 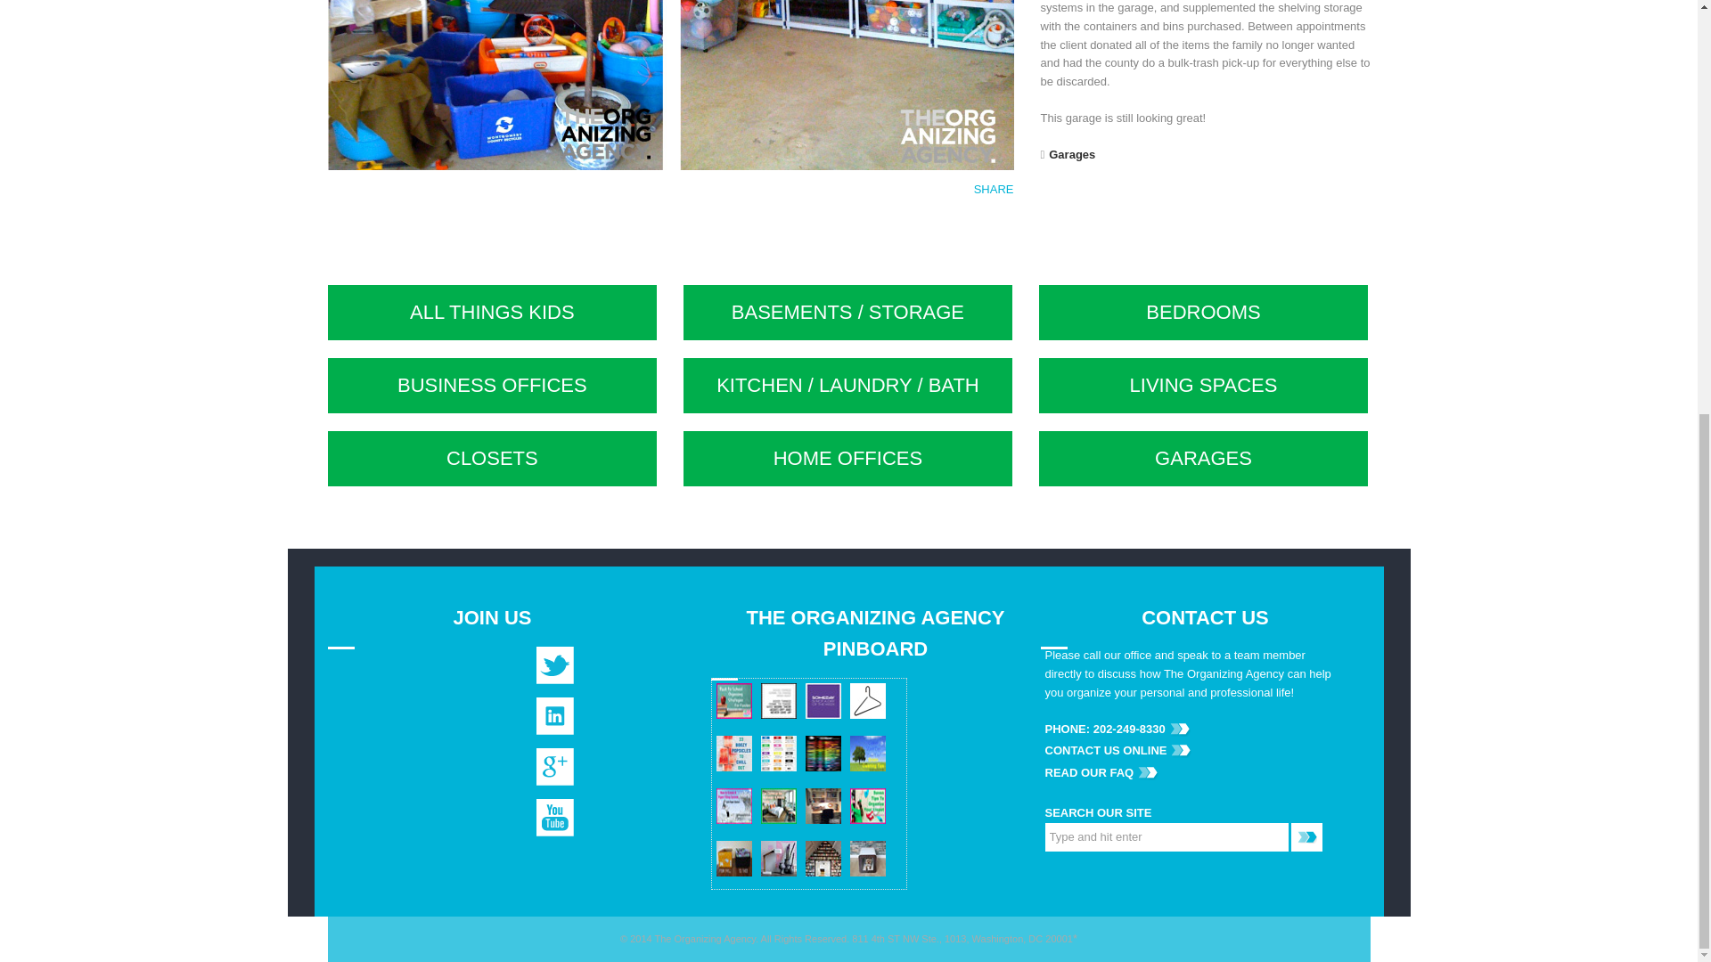 What do you see at coordinates (1203, 312) in the screenshot?
I see `Bedrooms` at bounding box center [1203, 312].